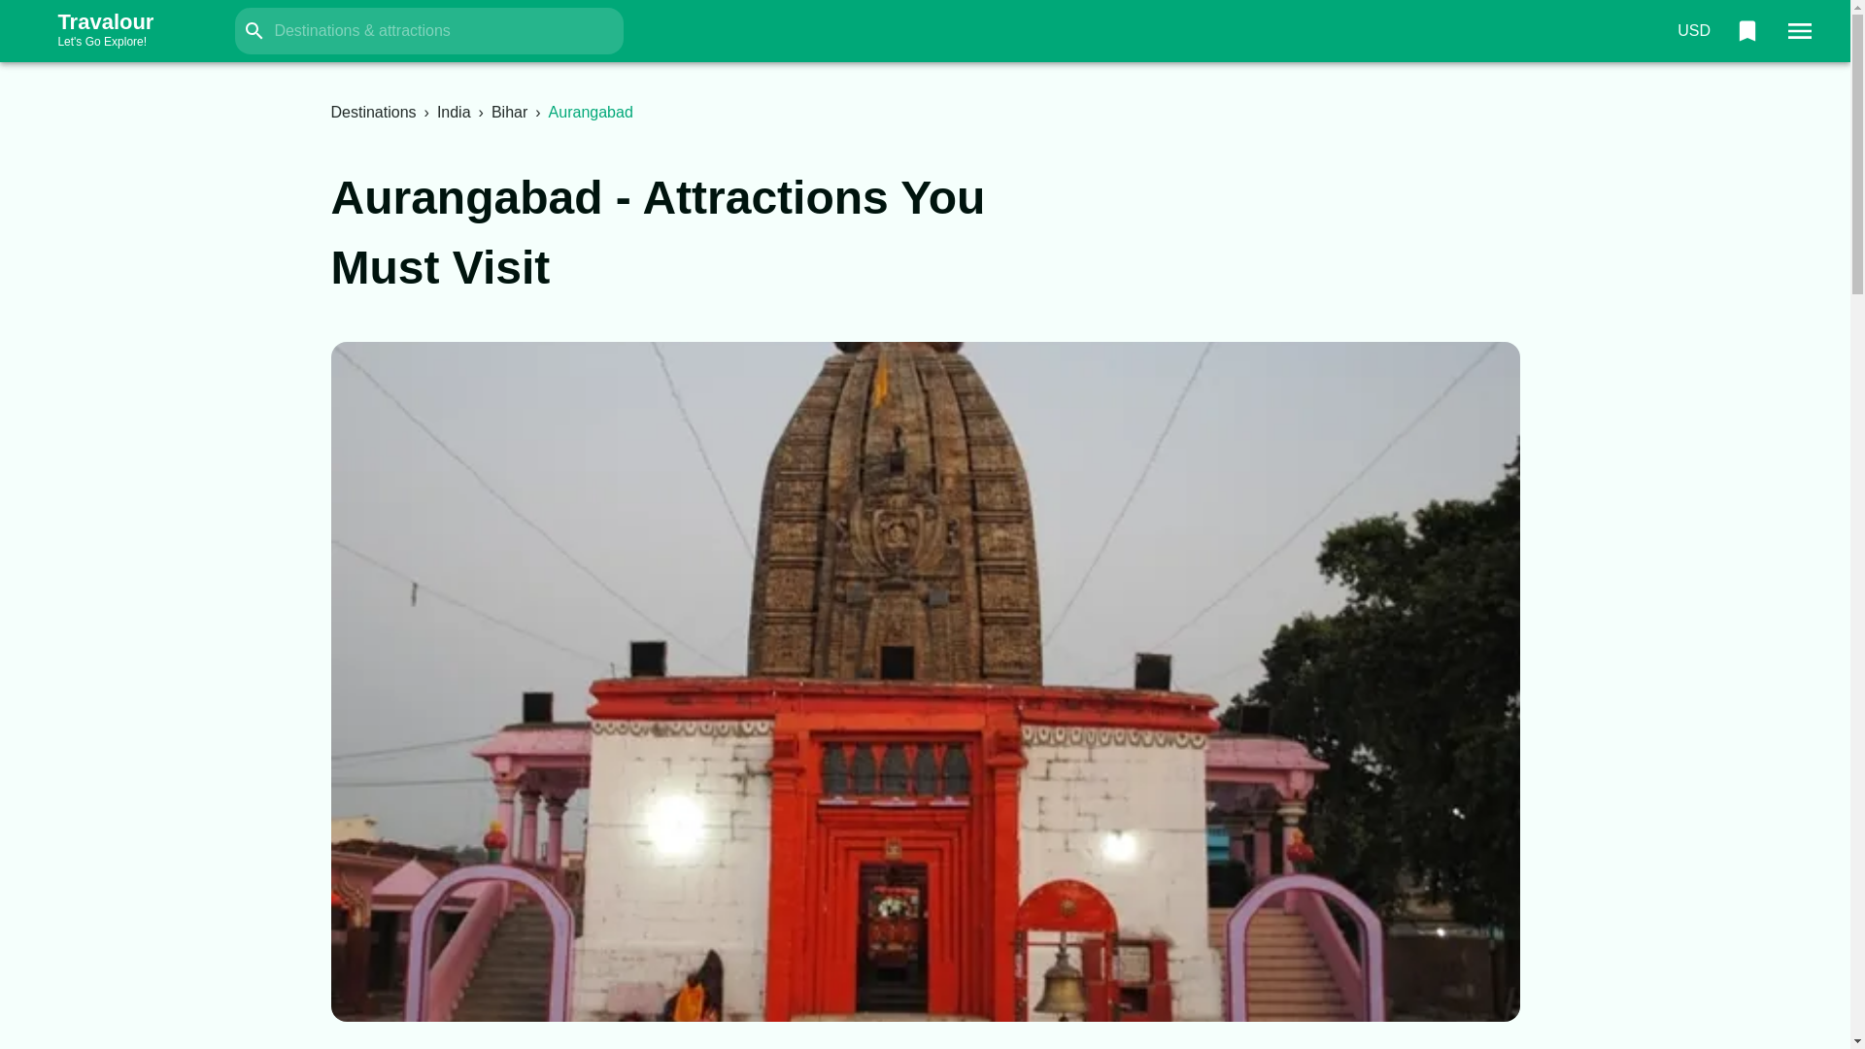  What do you see at coordinates (124, 31) in the screenshot?
I see `0` at bounding box center [124, 31].